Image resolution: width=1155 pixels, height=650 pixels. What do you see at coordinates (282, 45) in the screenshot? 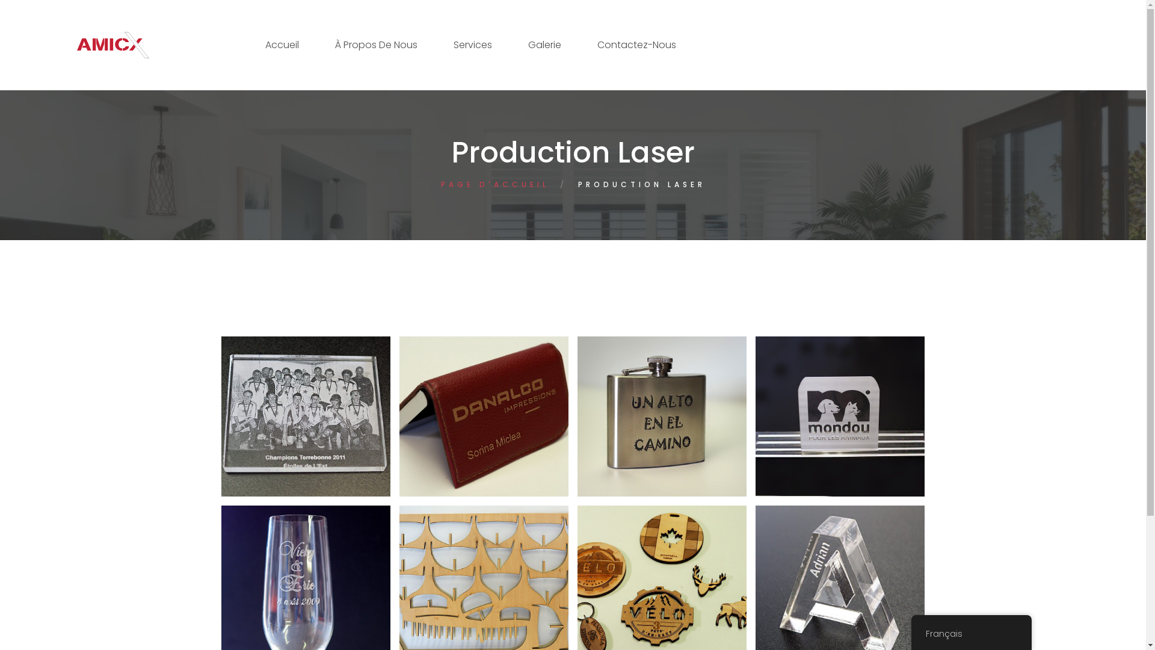
I see `Accueil` at bounding box center [282, 45].